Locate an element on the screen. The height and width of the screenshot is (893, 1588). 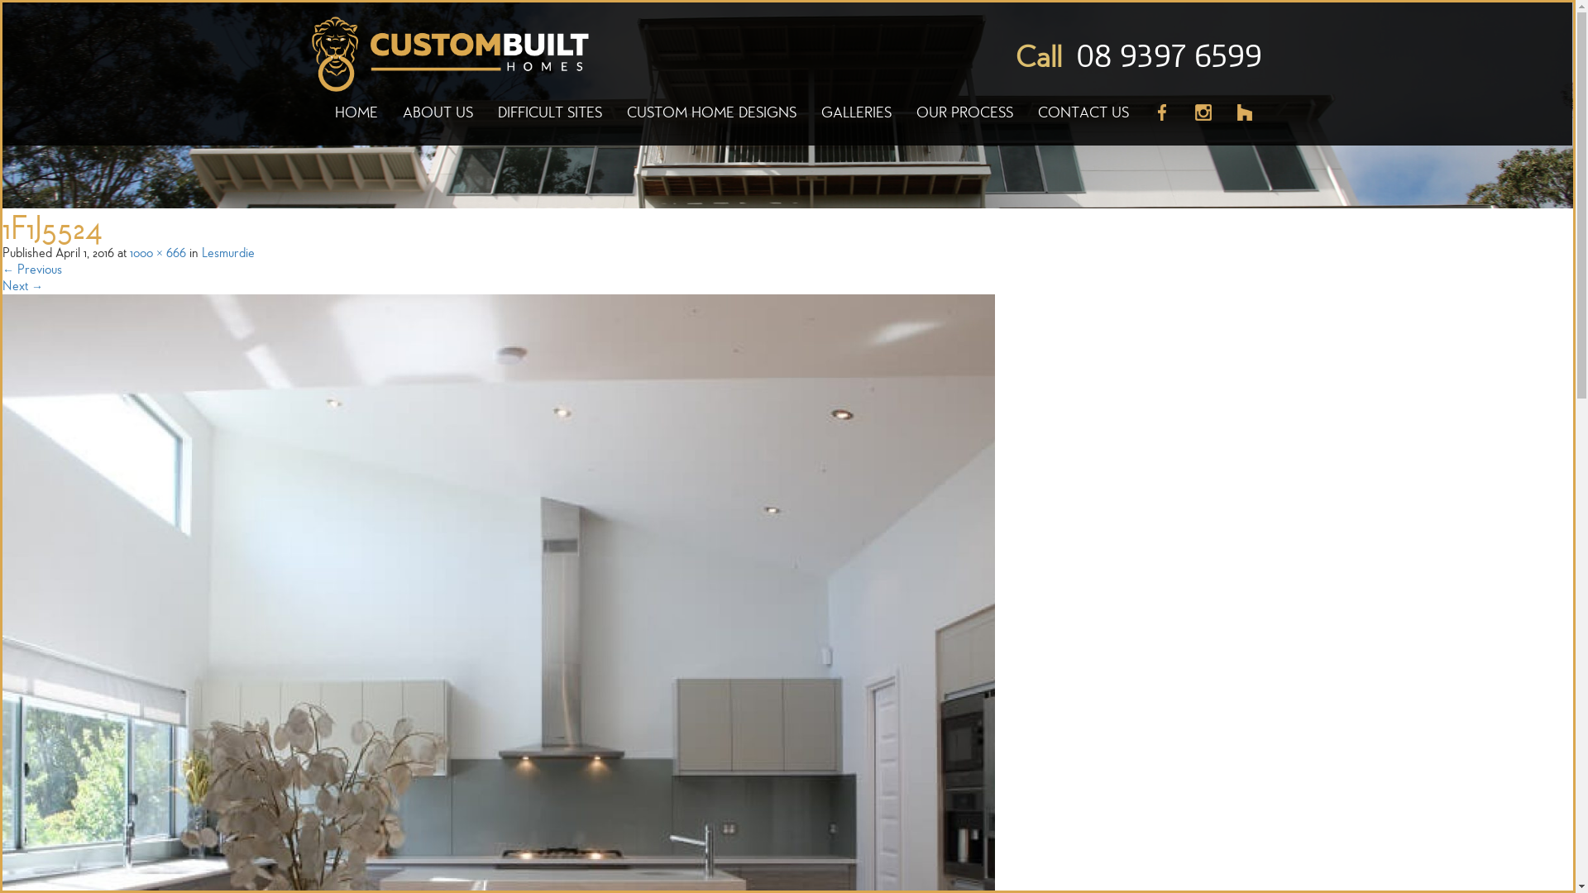
<span class="icon-facebook"></span> is located at coordinates (1162, 122).